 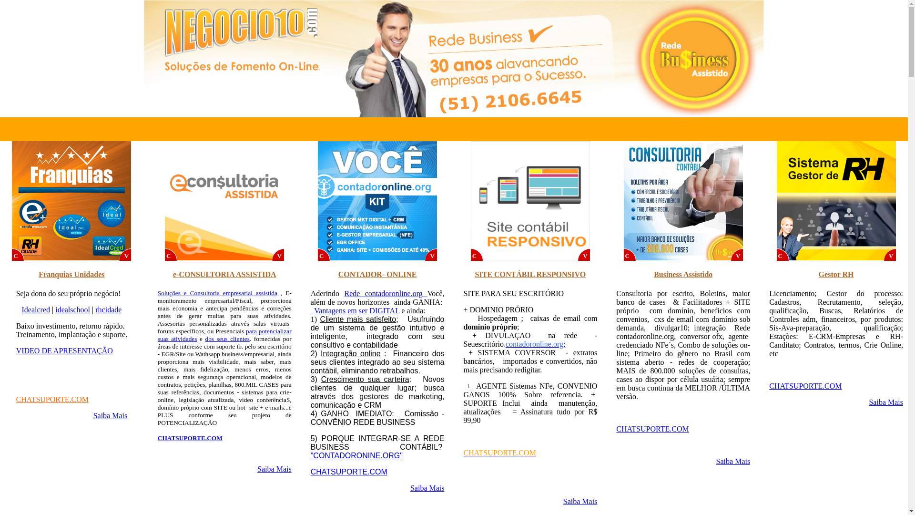 What do you see at coordinates (225, 335) in the screenshot?
I see `para potencializar suas atividades` at bounding box center [225, 335].